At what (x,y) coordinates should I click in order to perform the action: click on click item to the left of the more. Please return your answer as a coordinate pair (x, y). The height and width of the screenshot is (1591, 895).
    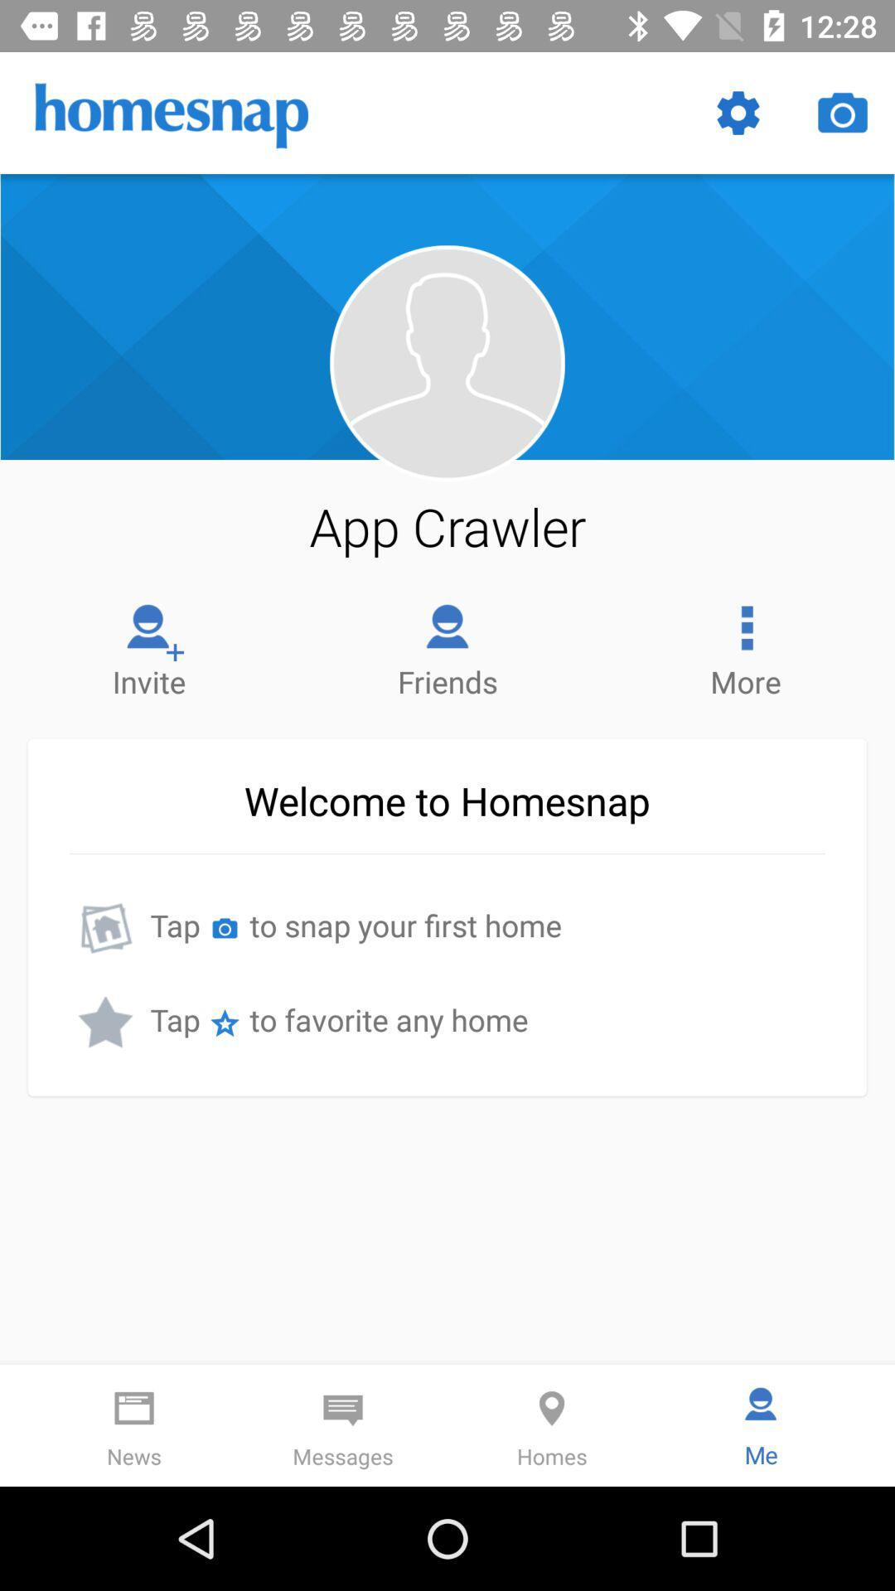
    Looking at the image, I should click on (447, 646).